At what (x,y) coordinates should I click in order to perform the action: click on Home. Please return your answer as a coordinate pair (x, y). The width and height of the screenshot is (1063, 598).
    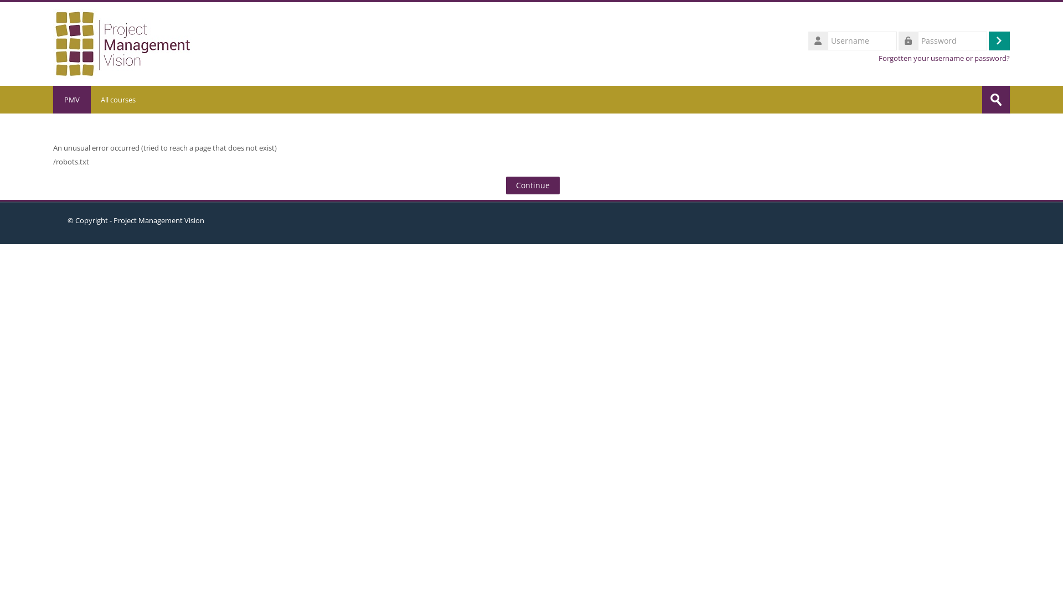
    Looking at the image, I should click on (123, 43).